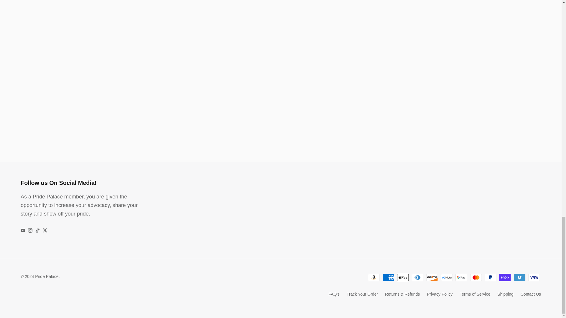 The image size is (566, 318). What do you see at coordinates (403, 277) in the screenshot?
I see `Apple Pay` at bounding box center [403, 277].